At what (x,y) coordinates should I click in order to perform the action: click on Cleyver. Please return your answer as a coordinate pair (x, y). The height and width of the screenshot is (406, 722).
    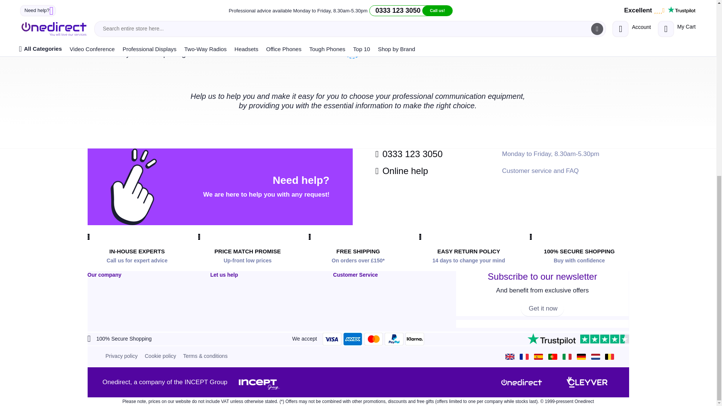
    Looking at the image, I should click on (587, 382).